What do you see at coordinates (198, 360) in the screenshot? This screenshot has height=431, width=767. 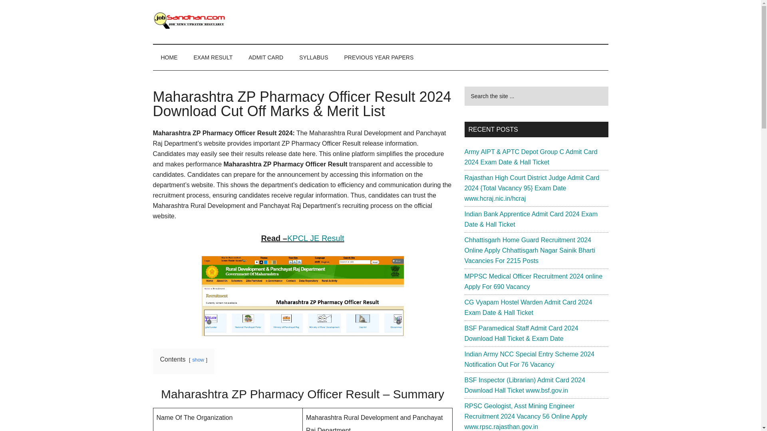 I see `show` at bounding box center [198, 360].